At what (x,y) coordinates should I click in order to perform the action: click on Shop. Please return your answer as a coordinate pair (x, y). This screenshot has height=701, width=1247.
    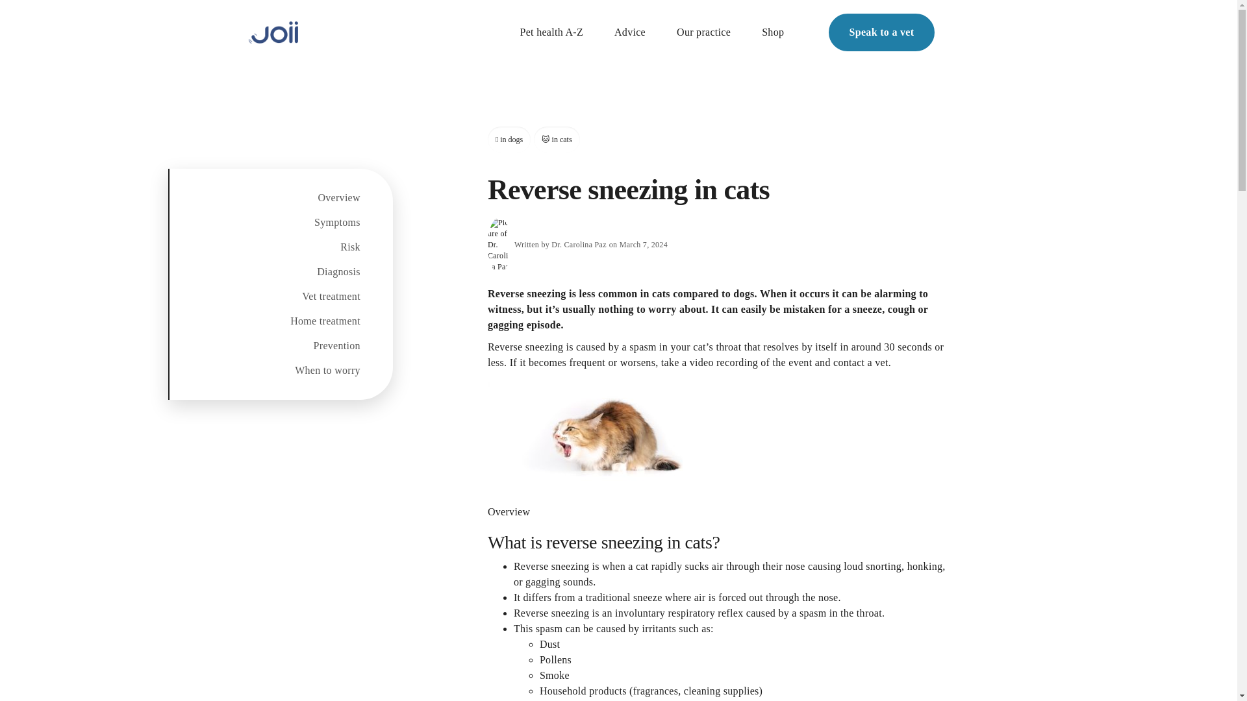
    Looking at the image, I should click on (773, 32).